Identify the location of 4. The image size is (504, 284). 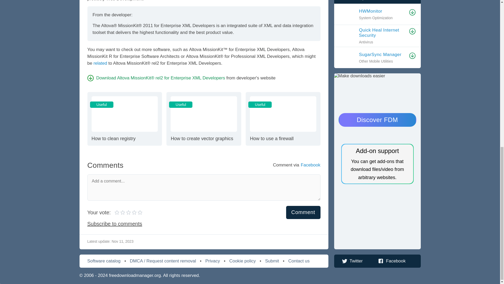
(120, 212).